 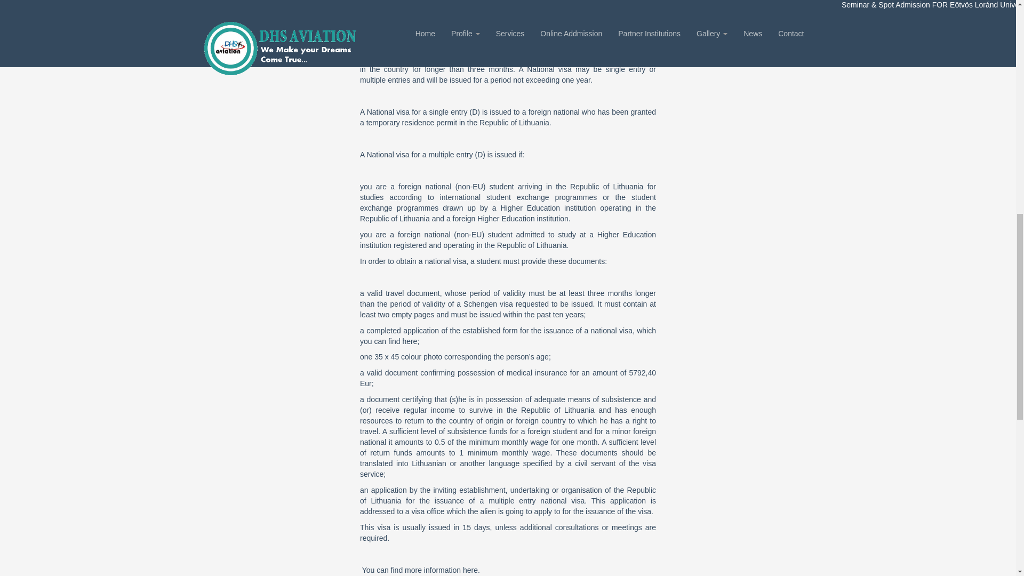 What do you see at coordinates (274, 181) in the screenshot?
I see `Cyprus` at bounding box center [274, 181].